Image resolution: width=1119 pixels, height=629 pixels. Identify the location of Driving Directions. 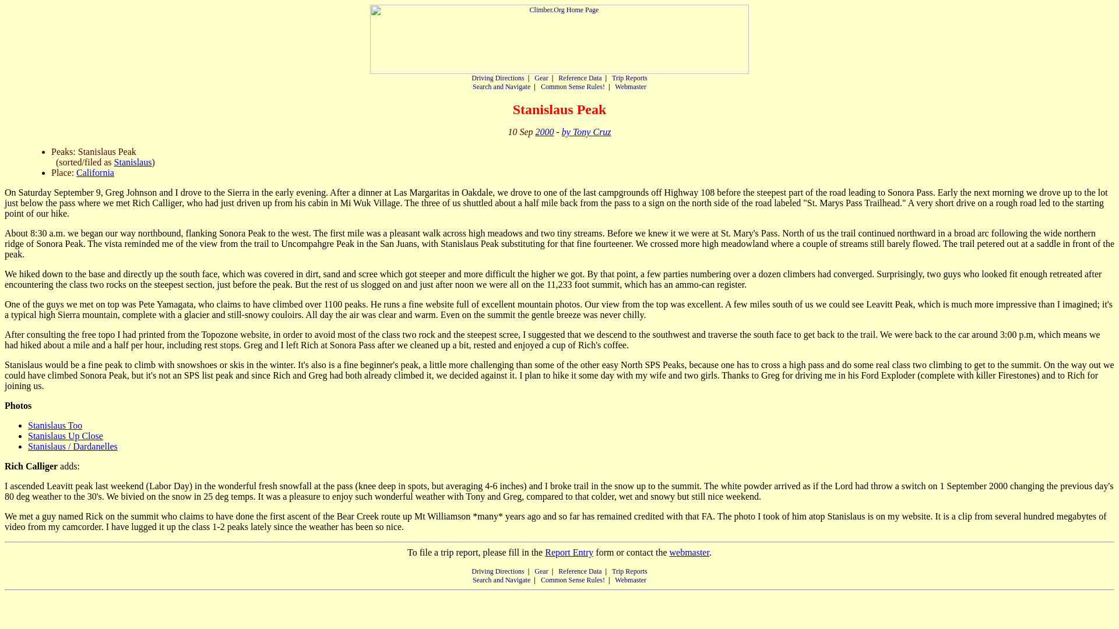
(497, 78).